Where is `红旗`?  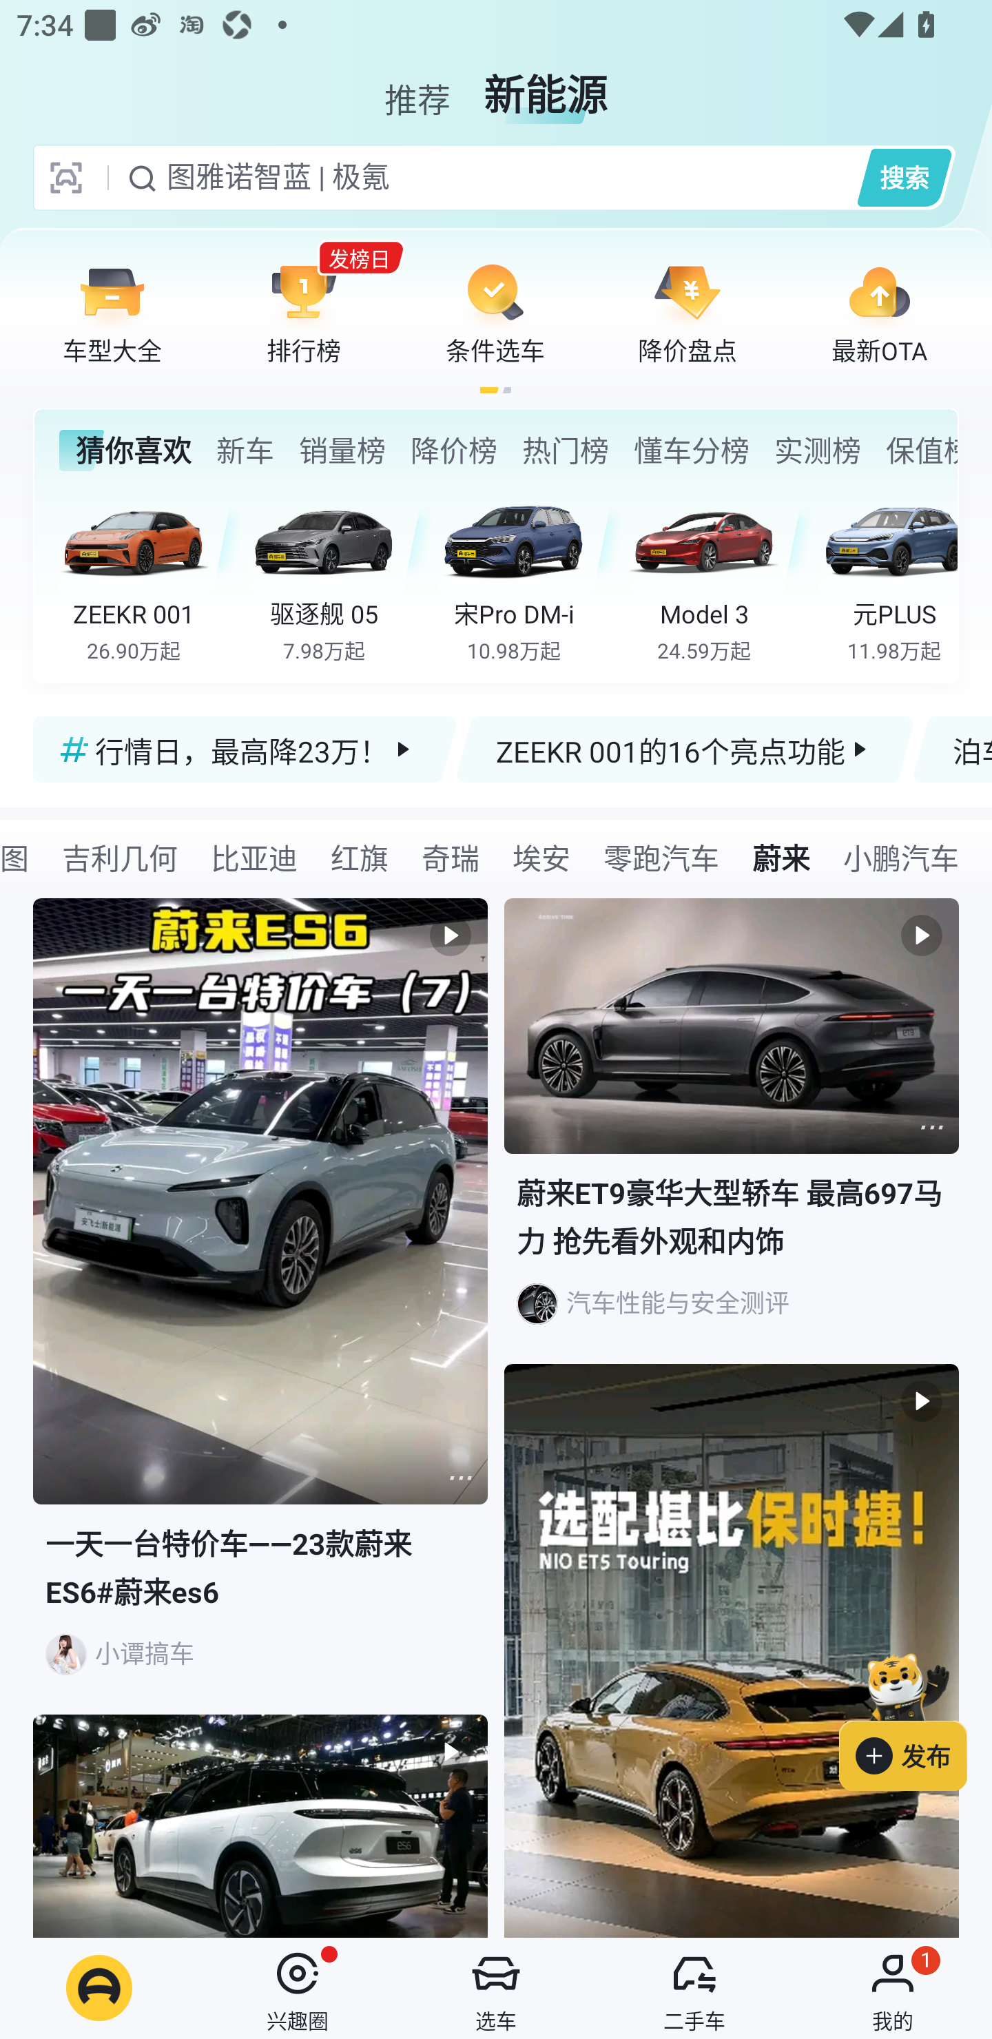 红旗 is located at coordinates (360, 857).